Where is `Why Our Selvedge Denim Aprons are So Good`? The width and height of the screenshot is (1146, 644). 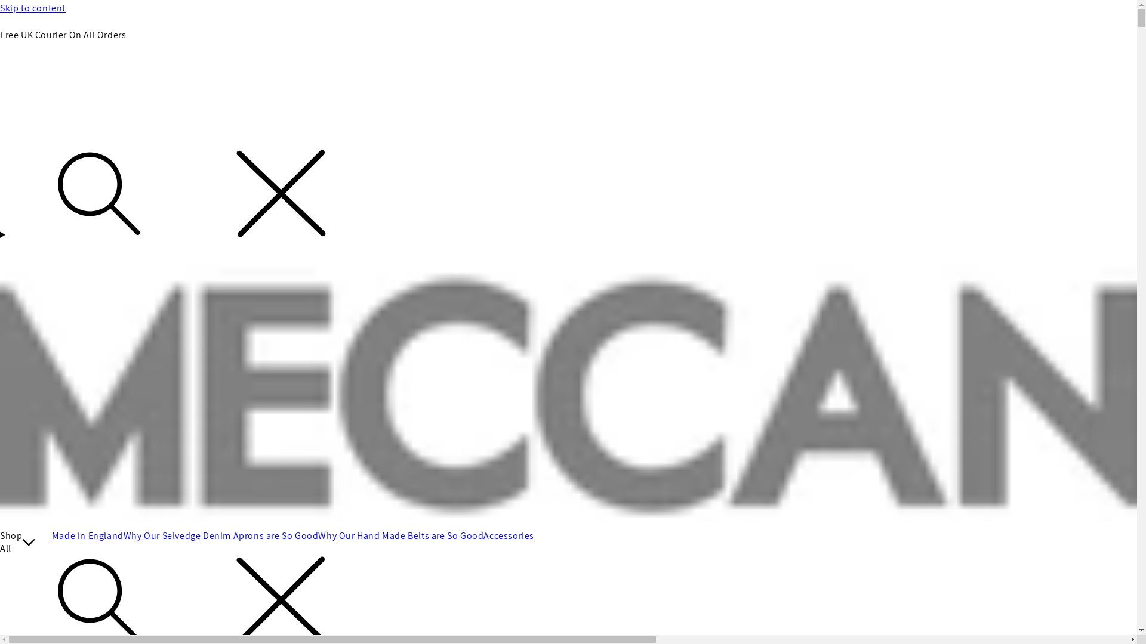
Why Our Selvedge Denim Aprons are So Good is located at coordinates (221, 537).